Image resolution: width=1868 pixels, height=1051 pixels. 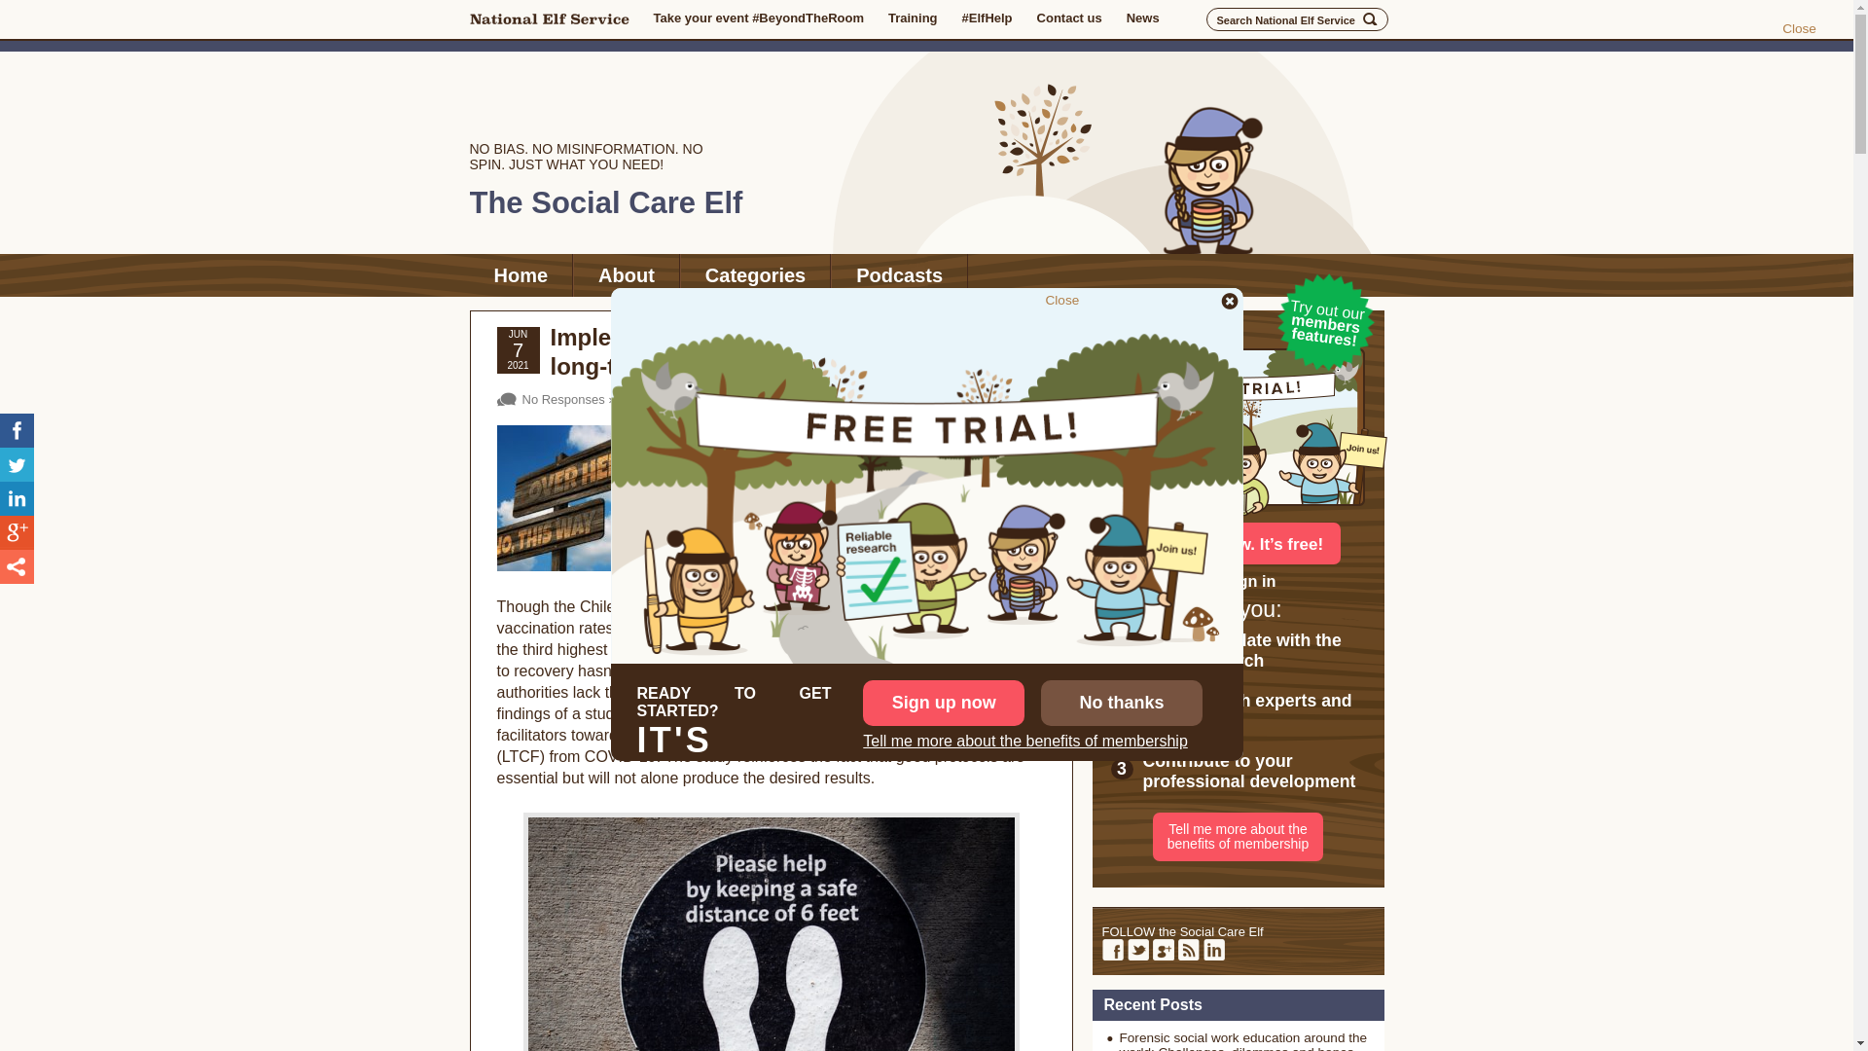 I want to click on Share on Facebook, so click(x=17, y=430).